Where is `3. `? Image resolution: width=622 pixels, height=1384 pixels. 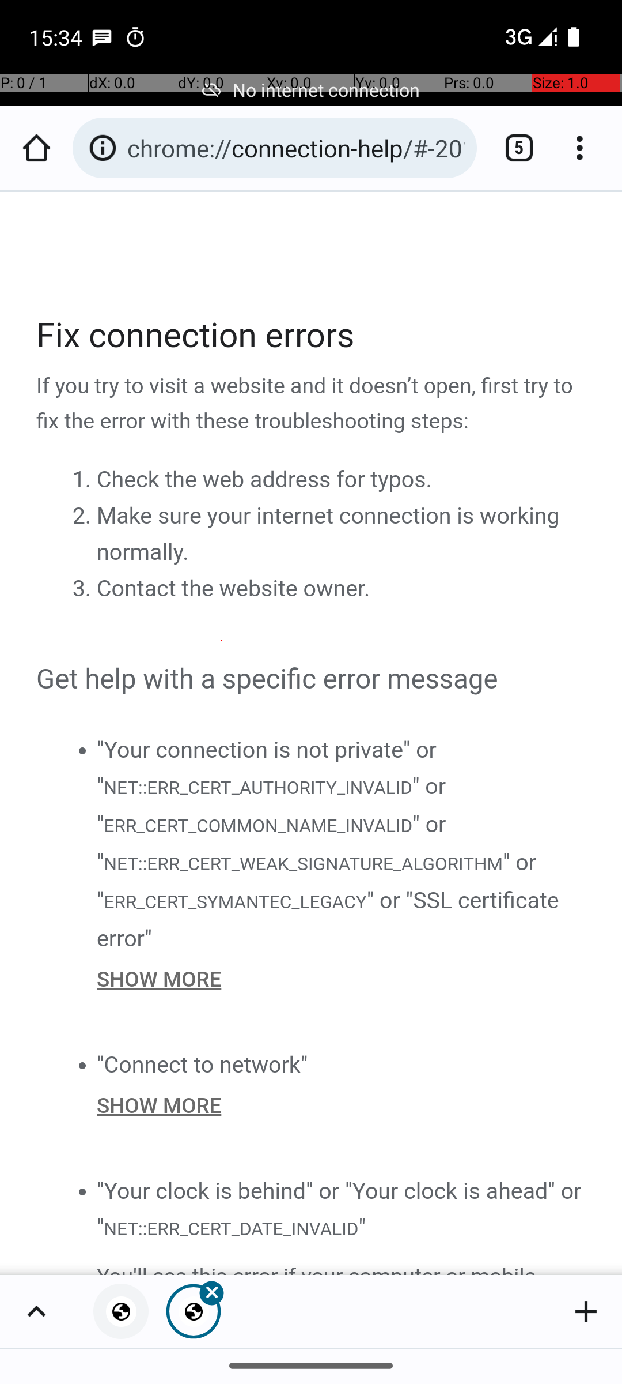
3.  is located at coordinates (84, 589).